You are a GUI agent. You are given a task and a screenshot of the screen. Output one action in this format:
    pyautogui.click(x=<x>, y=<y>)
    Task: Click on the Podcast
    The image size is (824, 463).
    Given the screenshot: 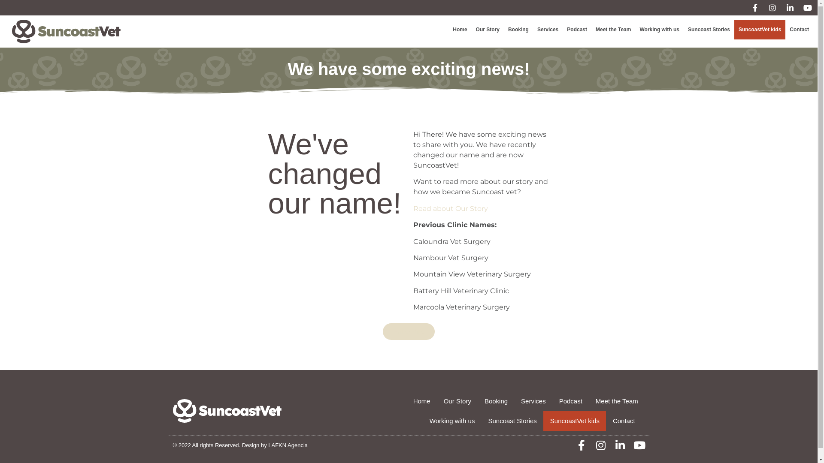 What is the action you would take?
    pyautogui.click(x=571, y=401)
    